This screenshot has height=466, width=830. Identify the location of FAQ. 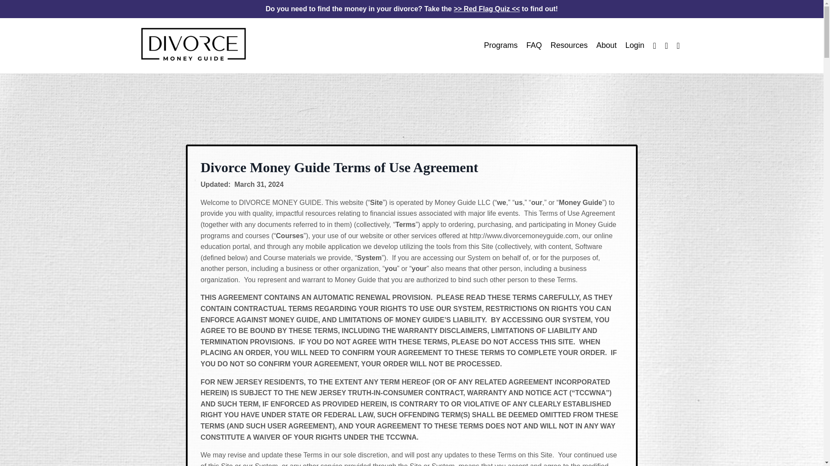
(534, 45).